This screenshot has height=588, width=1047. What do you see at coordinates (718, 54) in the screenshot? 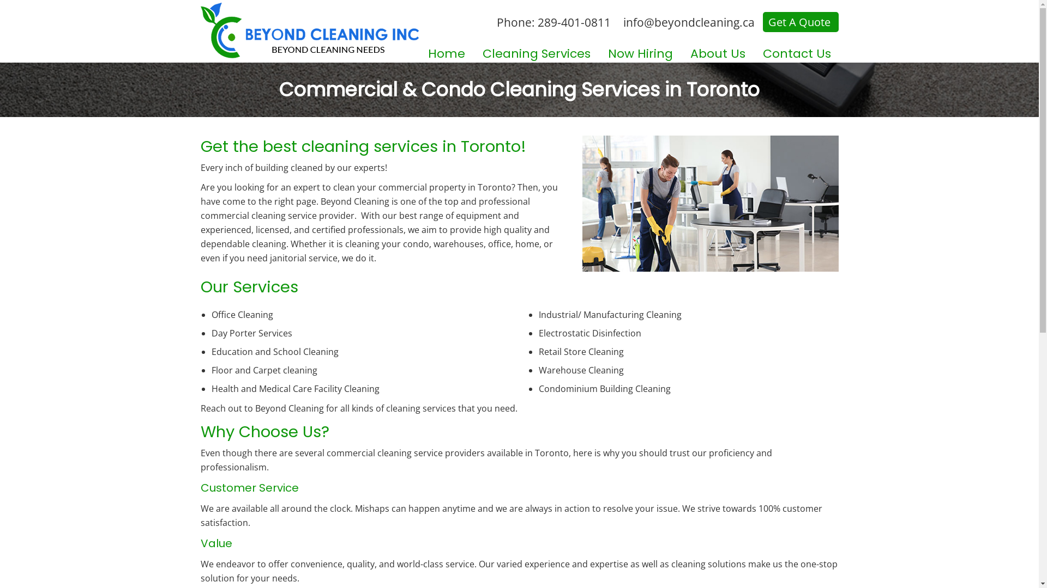
I see `About Us` at bounding box center [718, 54].